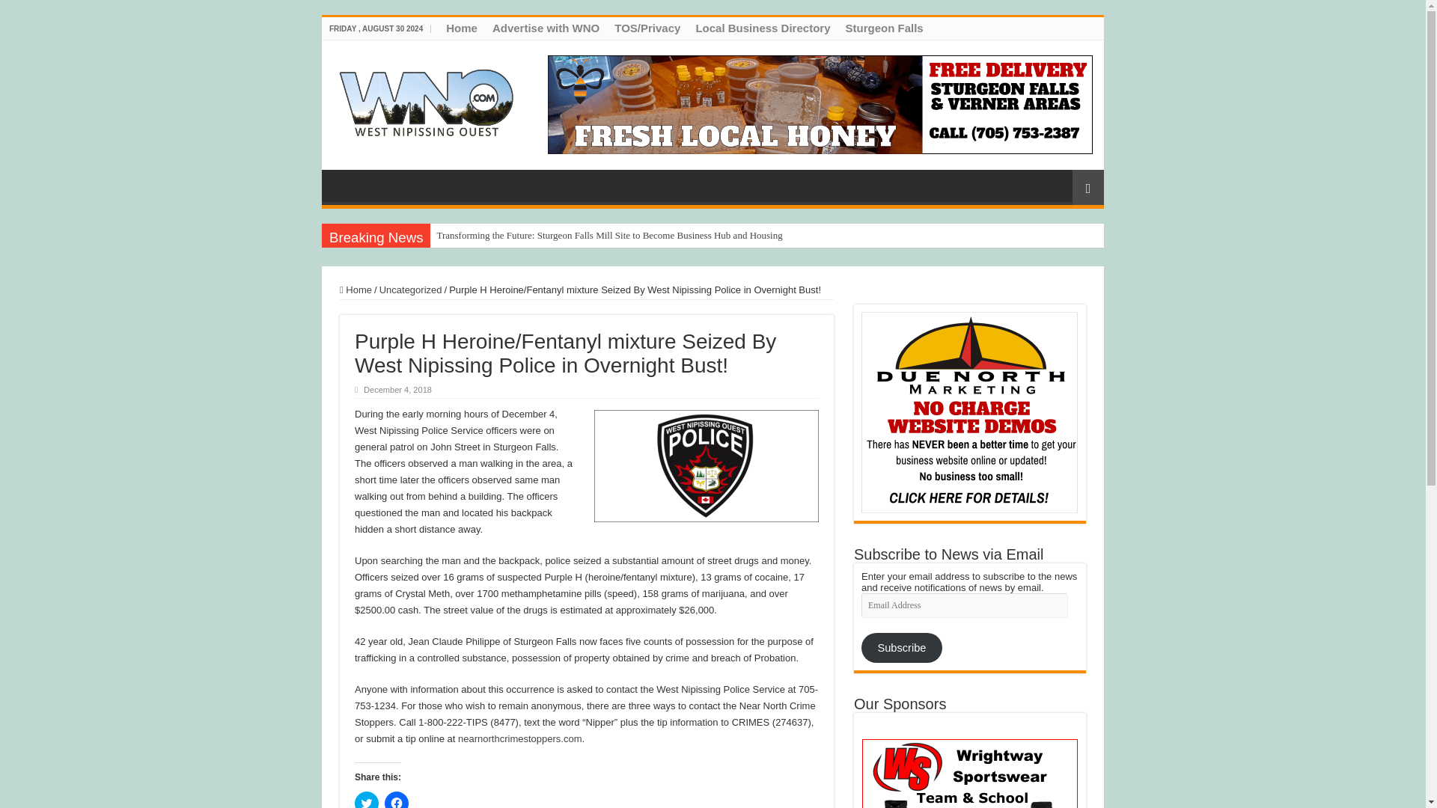  Describe the element at coordinates (519, 738) in the screenshot. I see `nearnorthcrimestoppers.com` at that location.